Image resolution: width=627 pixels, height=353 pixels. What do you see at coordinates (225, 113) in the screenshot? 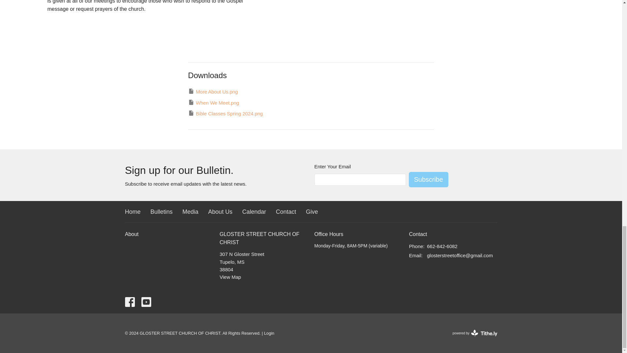
I see `To download, right-click the file and select "Save link as".` at bounding box center [225, 113].